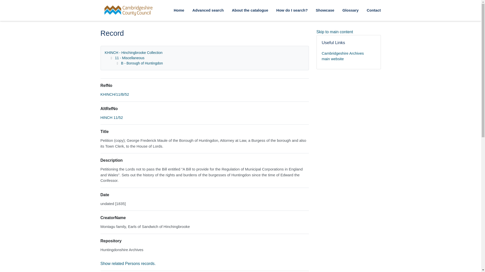 This screenshot has width=485, height=272. Describe the element at coordinates (208, 11) in the screenshot. I see `Advanced search` at that location.